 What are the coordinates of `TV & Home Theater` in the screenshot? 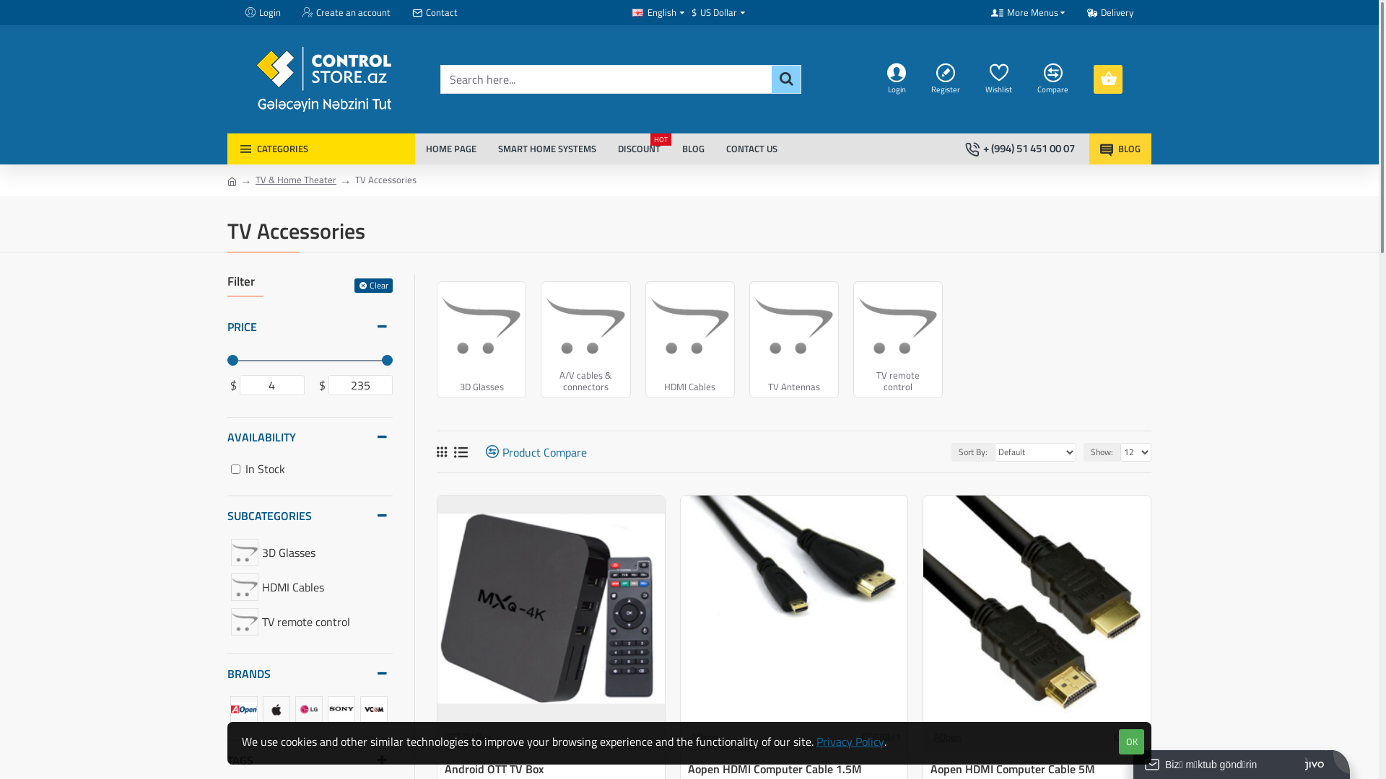 It's located at (296, 180).